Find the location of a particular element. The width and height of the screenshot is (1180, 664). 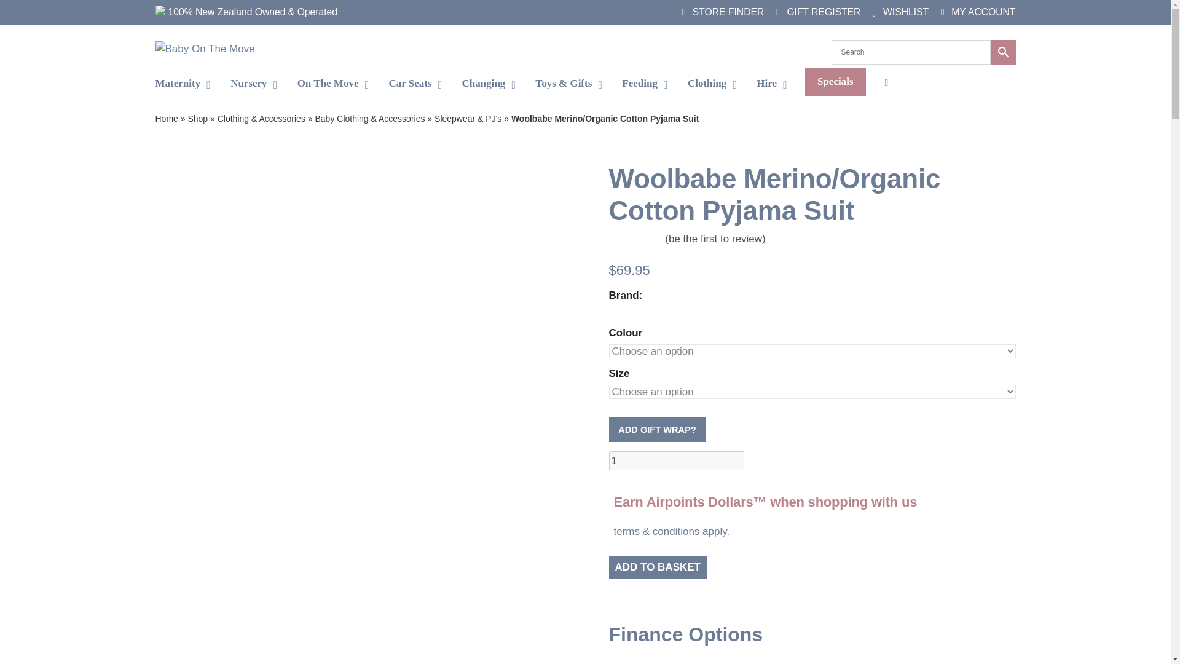

STORE FINDER is located at coordinates (723, 12).